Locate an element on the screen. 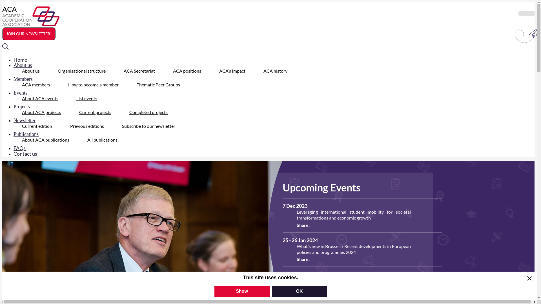  List events is located at coordinates (87, 99).